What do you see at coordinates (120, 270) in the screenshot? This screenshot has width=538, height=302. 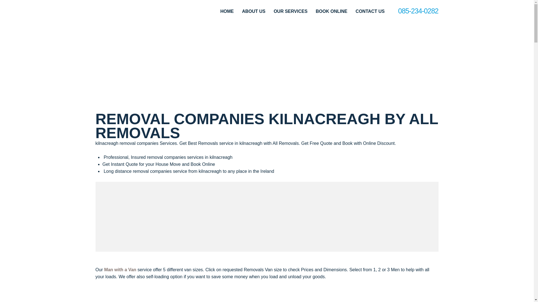 I see `Man with a Van` at bounding box center [120, 270].